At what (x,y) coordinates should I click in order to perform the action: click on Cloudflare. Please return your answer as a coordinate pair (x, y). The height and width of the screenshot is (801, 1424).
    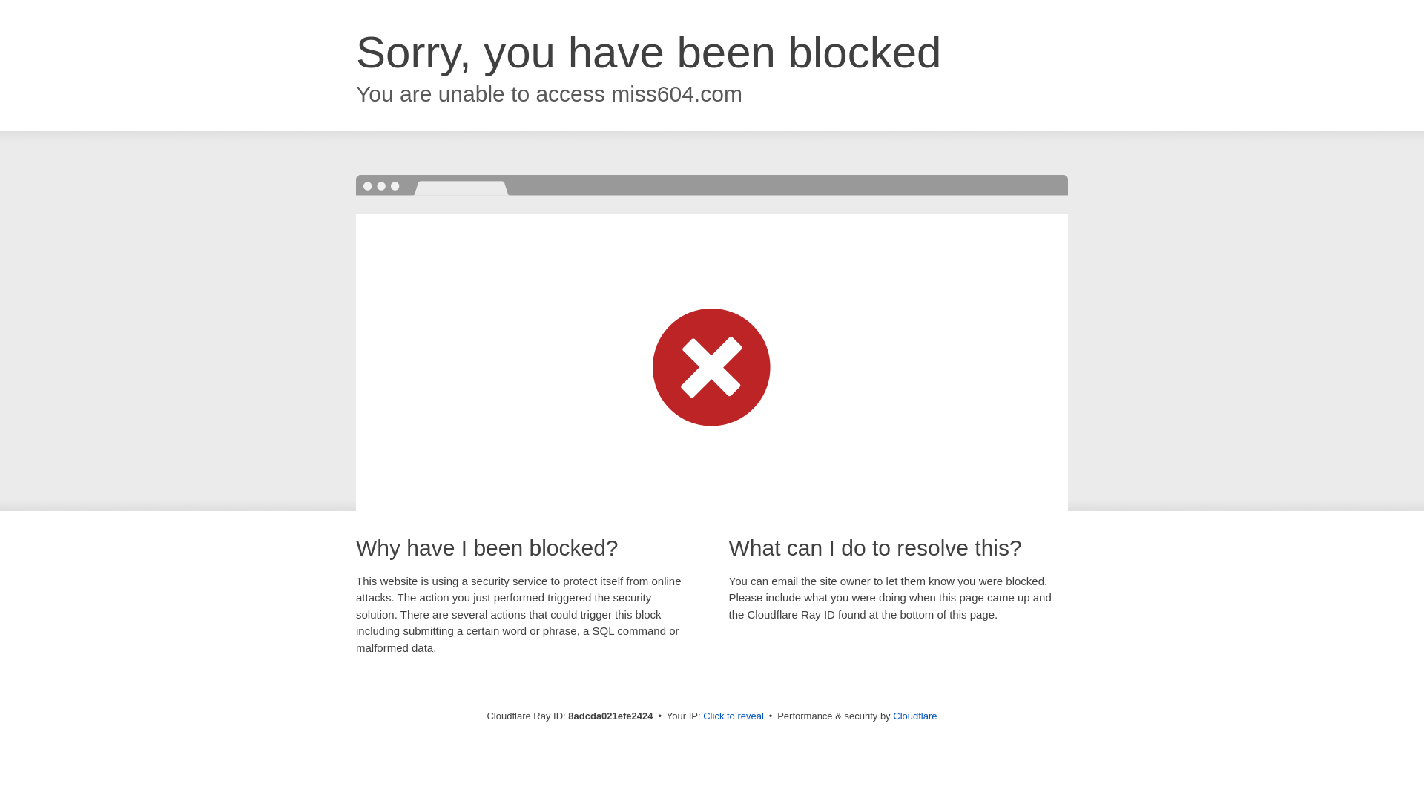
    Looking at the image, I should click on (914, 716).